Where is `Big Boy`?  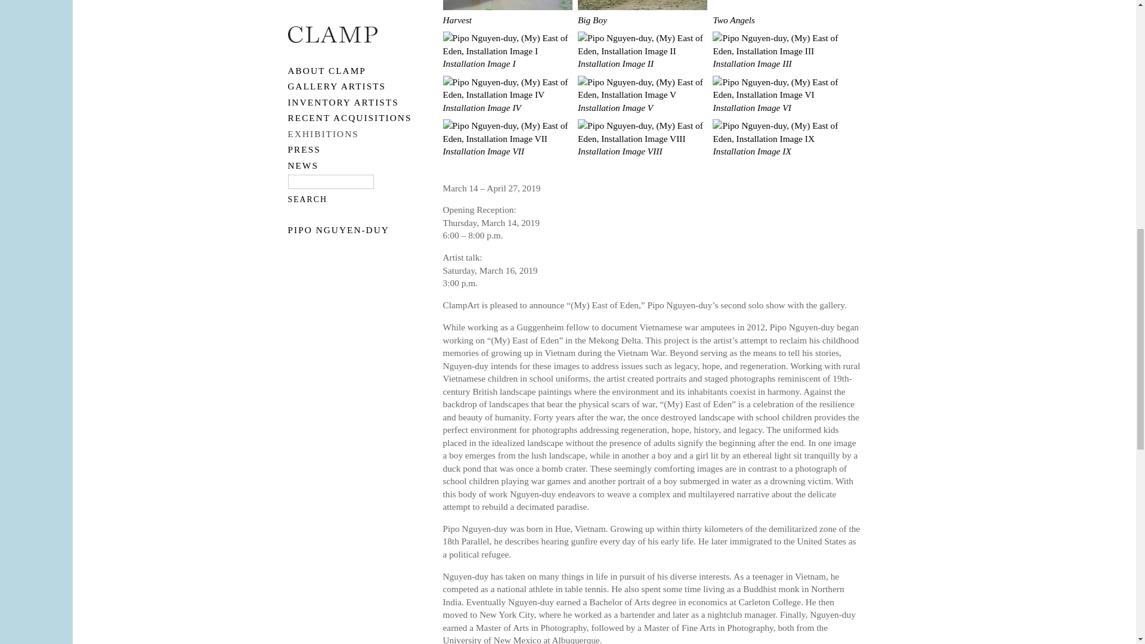 Big Boy is located at coordinates (643, 14).